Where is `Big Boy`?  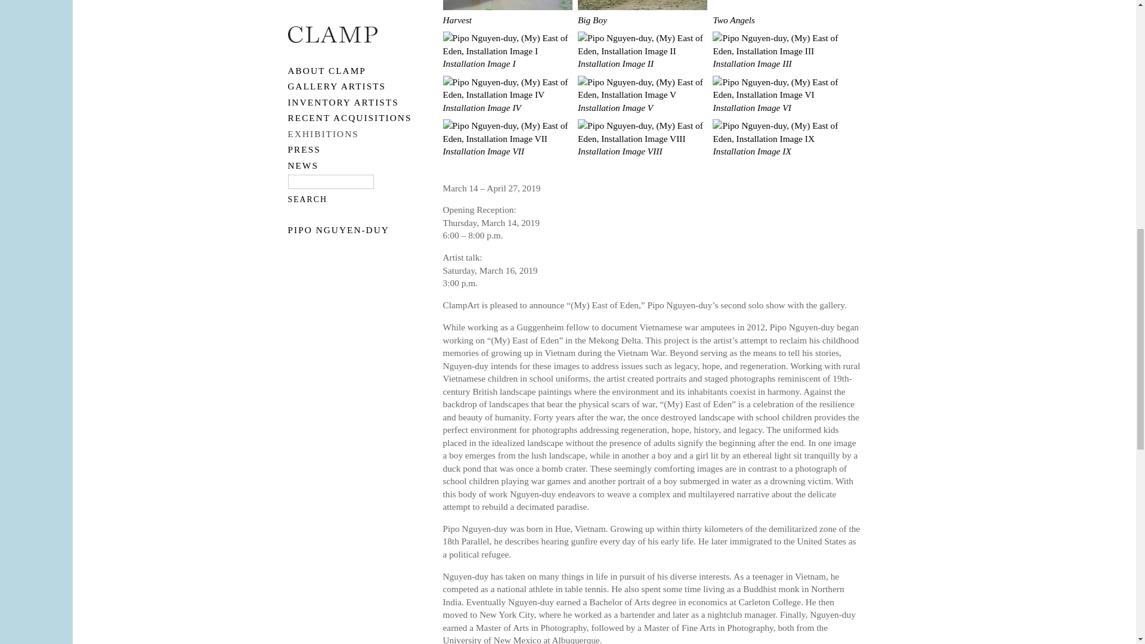 Big Boy is located at coordinates (643, 14).